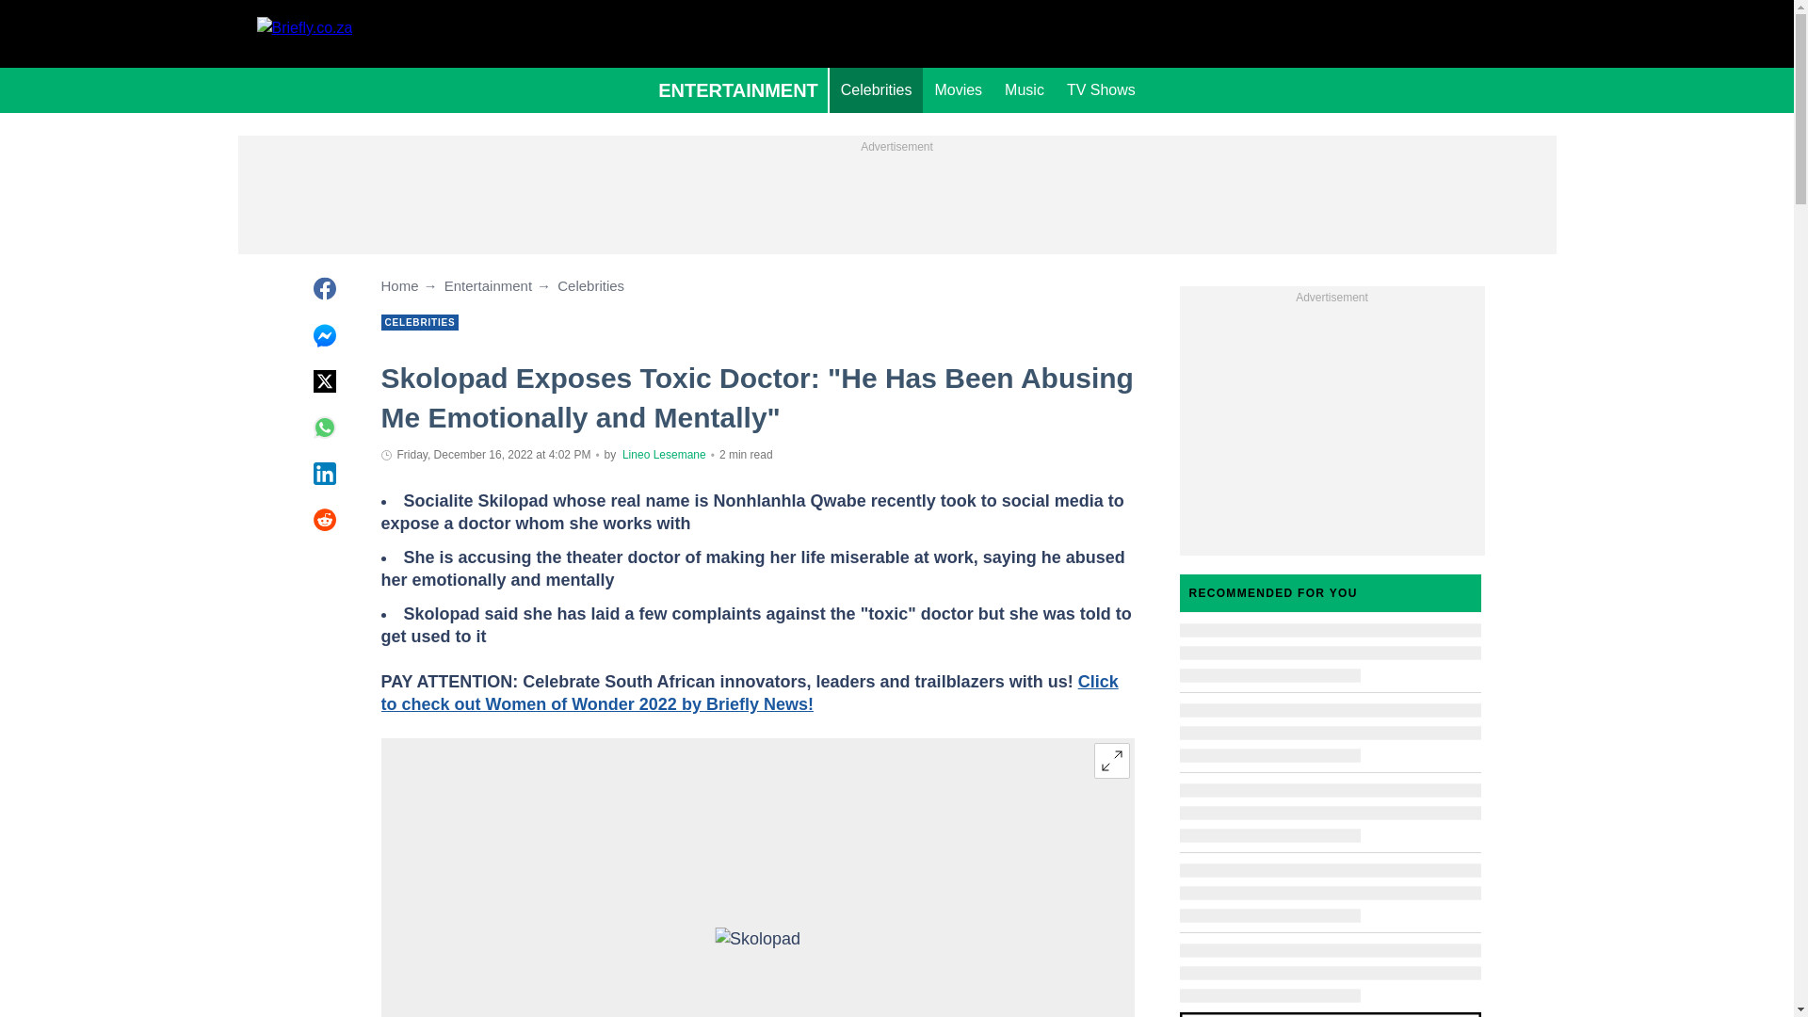 The height and width of the screenshot is (1017, 1808). I want to click on Music, so click(1025, 90).